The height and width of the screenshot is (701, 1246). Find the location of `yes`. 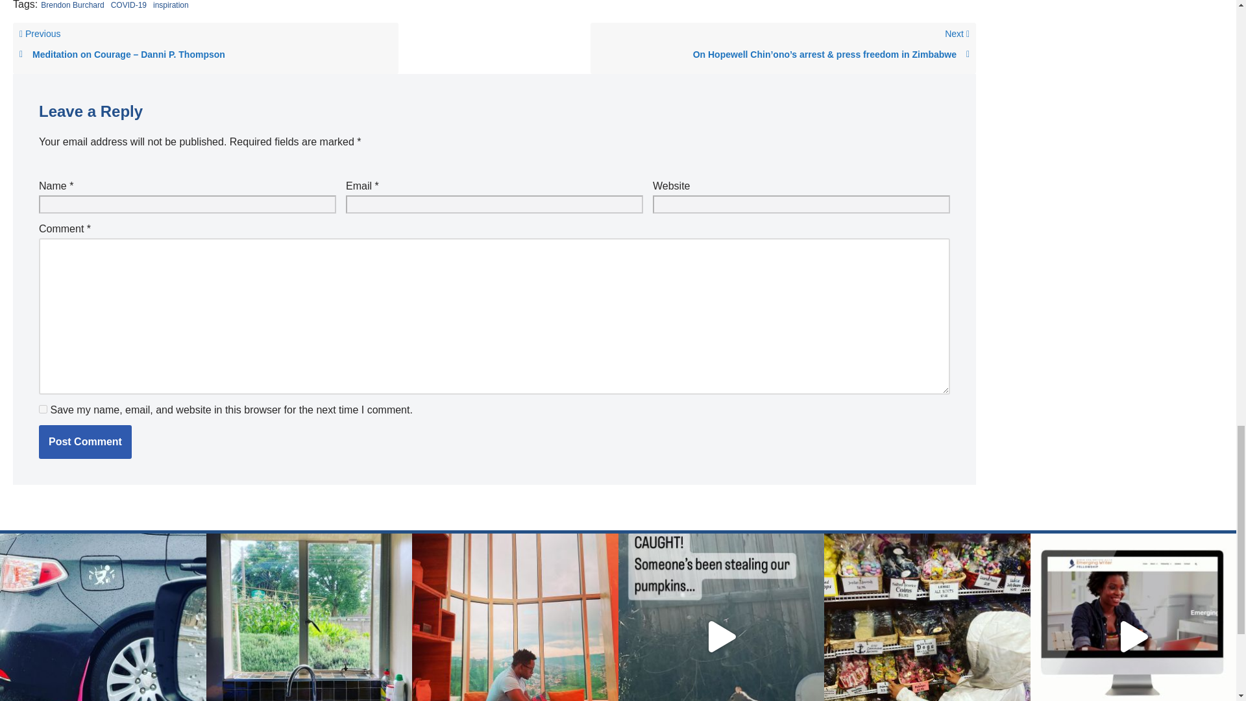

yes is located at coordinates (43, 409).